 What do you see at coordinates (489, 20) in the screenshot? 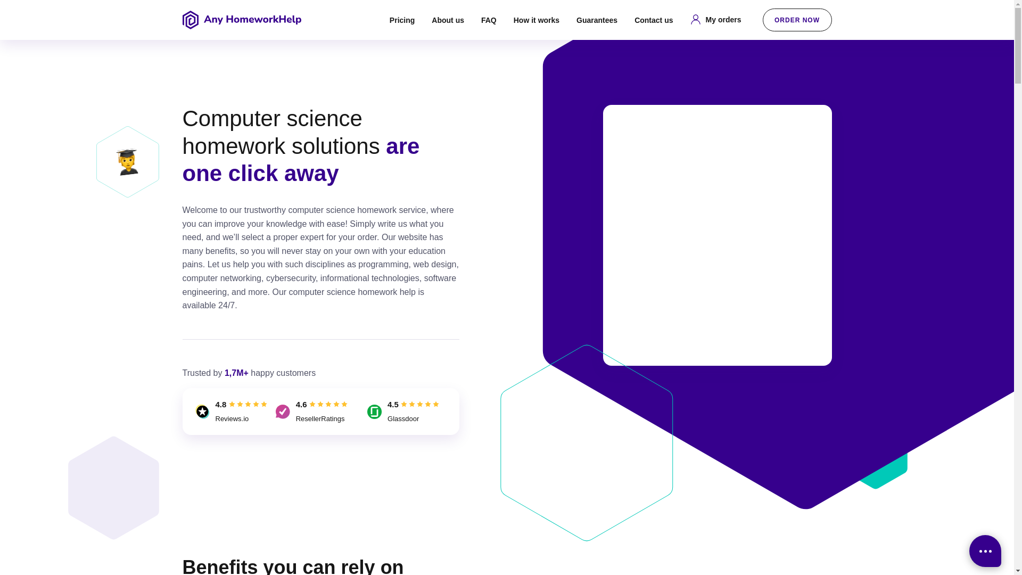
I see `FAQ` at bounding box center [489, 20].